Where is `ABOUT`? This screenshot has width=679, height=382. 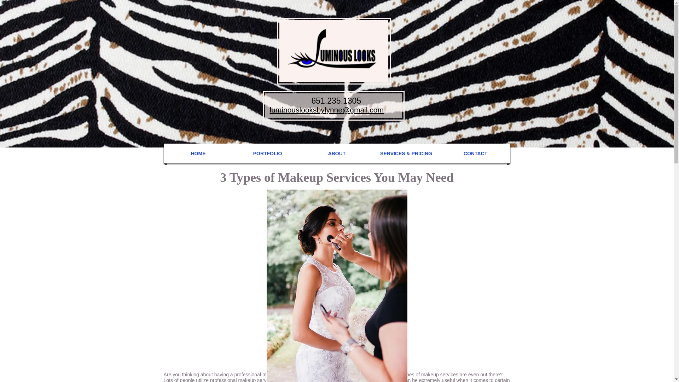 ABOUT is located at coordinates (337, 154).